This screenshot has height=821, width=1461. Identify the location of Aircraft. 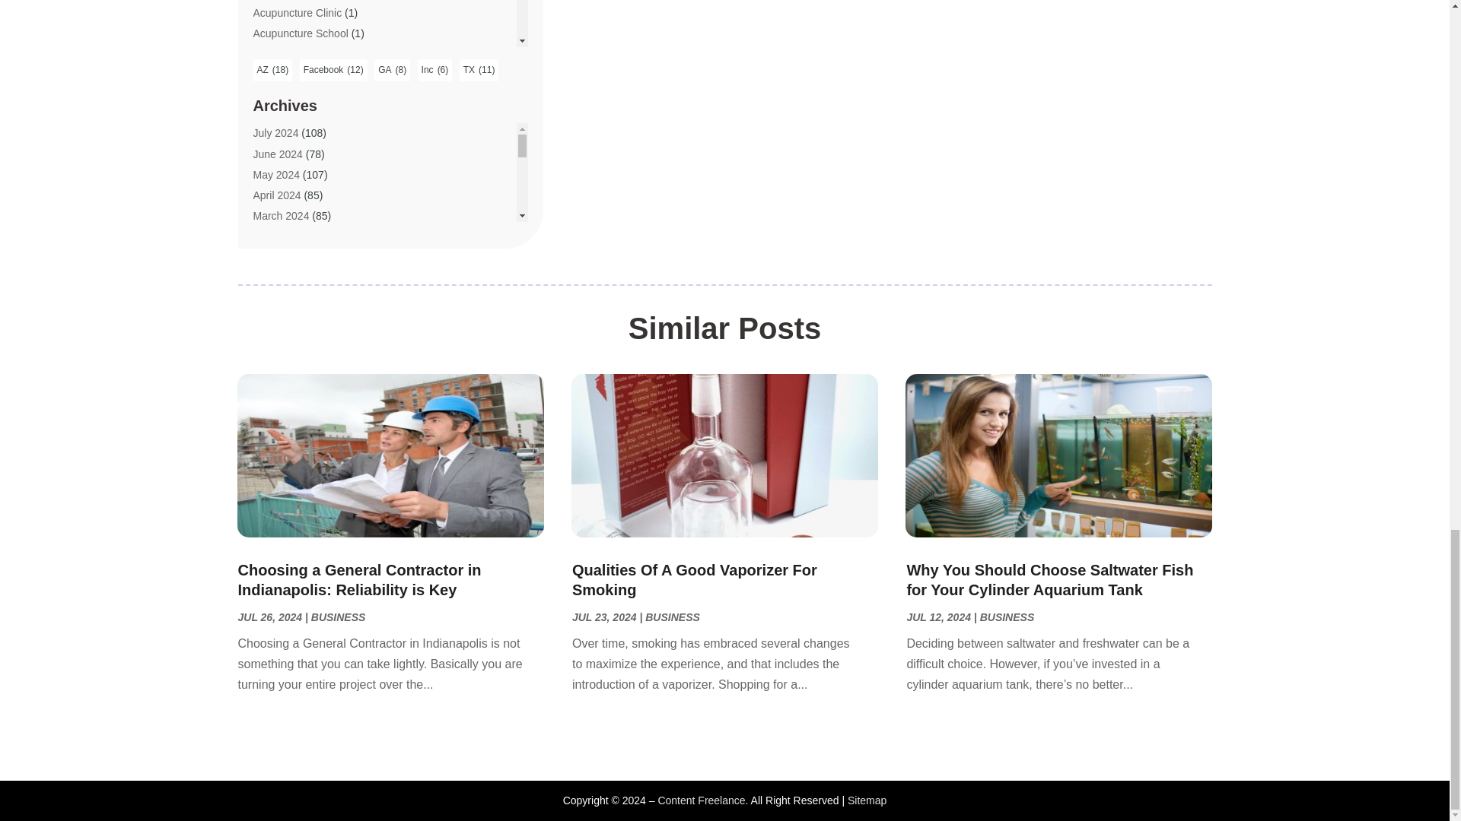
(269, 198).